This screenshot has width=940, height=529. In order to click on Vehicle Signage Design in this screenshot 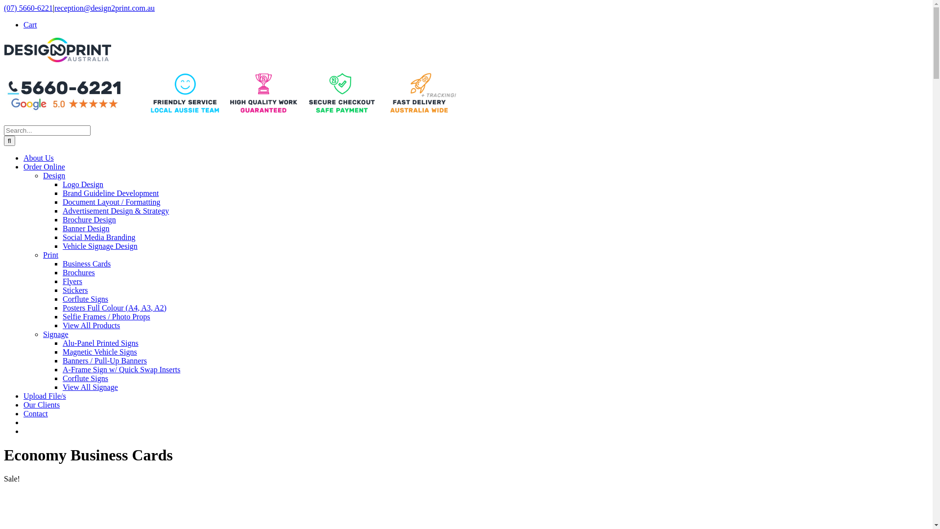, I will do `click(100, 246)`.